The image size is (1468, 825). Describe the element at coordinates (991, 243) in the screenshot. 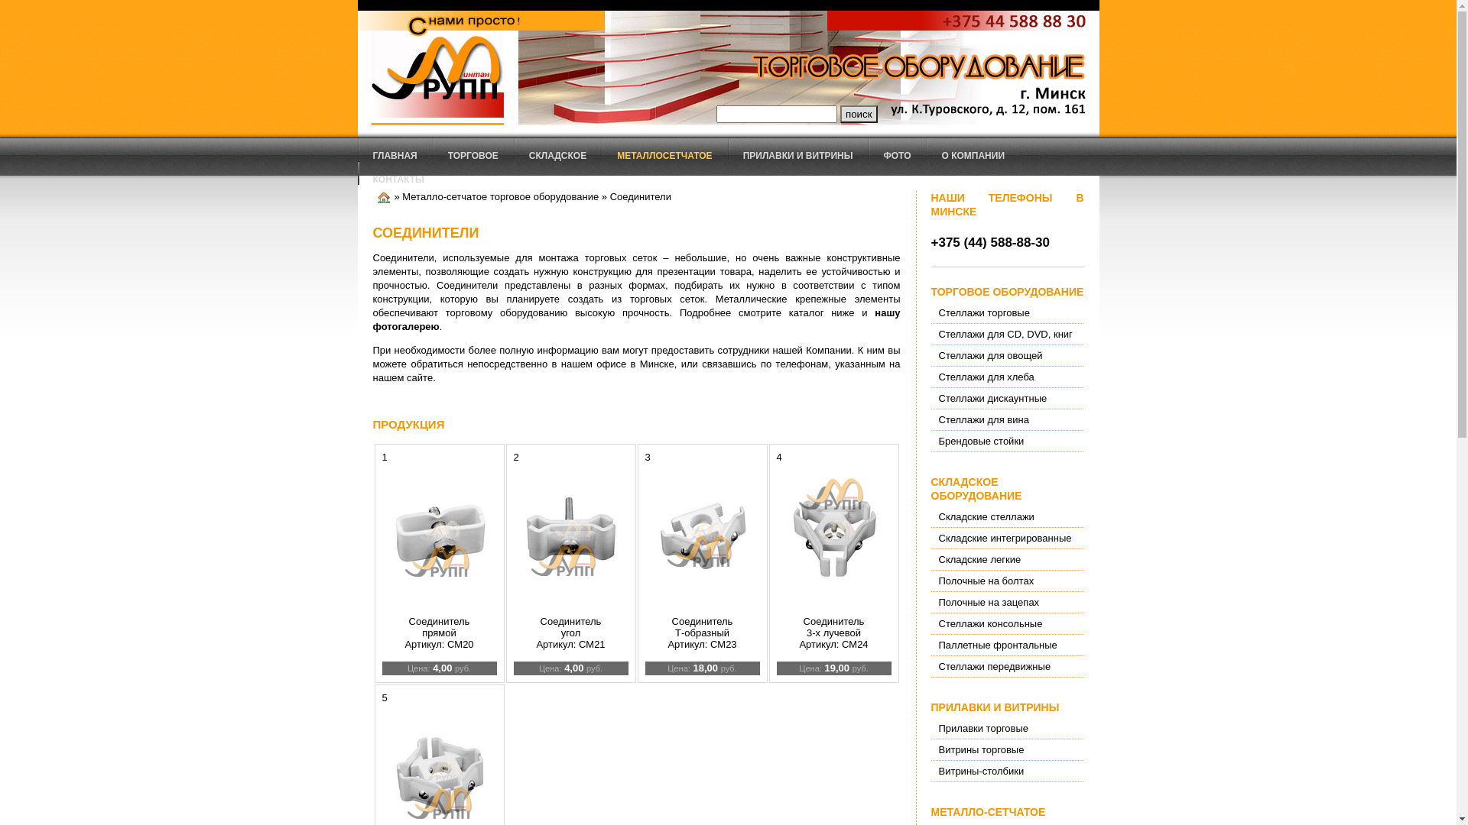

I see `+375 (44) 588-88-30` at that location.